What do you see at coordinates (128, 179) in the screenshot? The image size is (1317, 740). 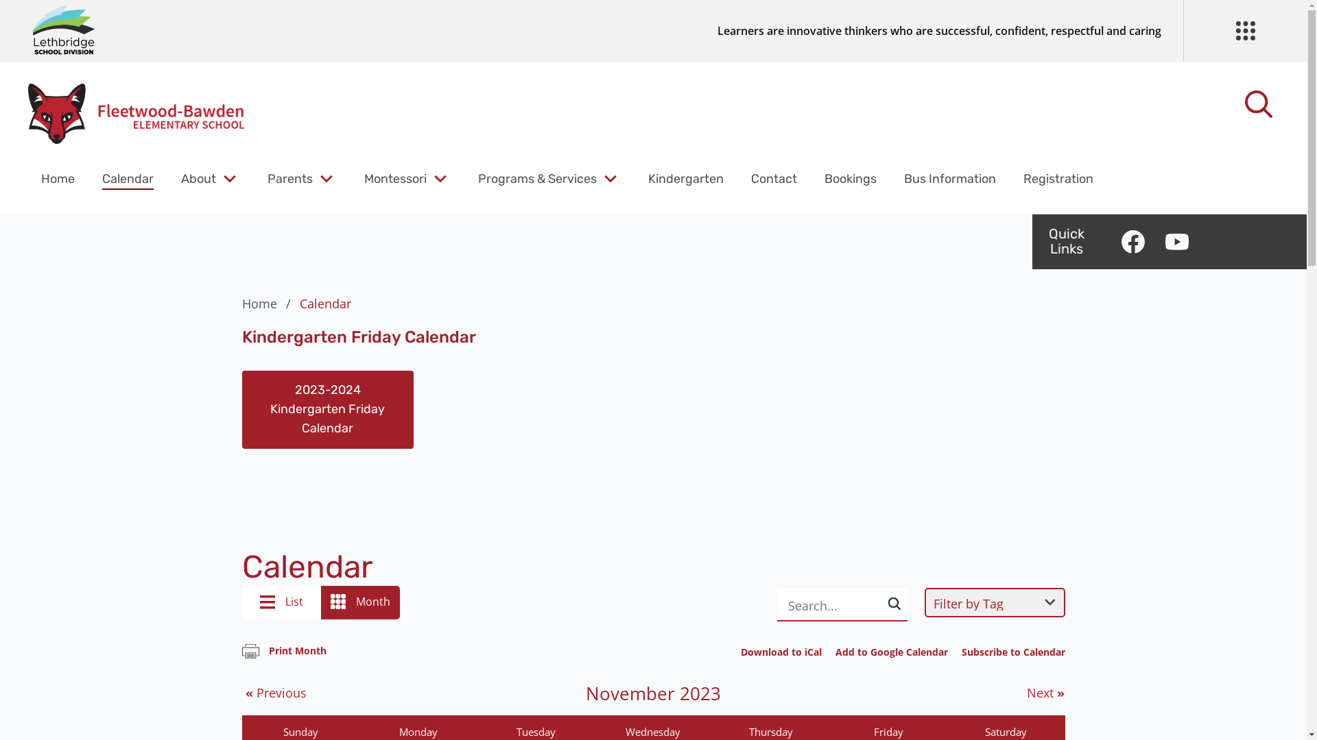 I see `Calendar` at bounding box center [128, 179].